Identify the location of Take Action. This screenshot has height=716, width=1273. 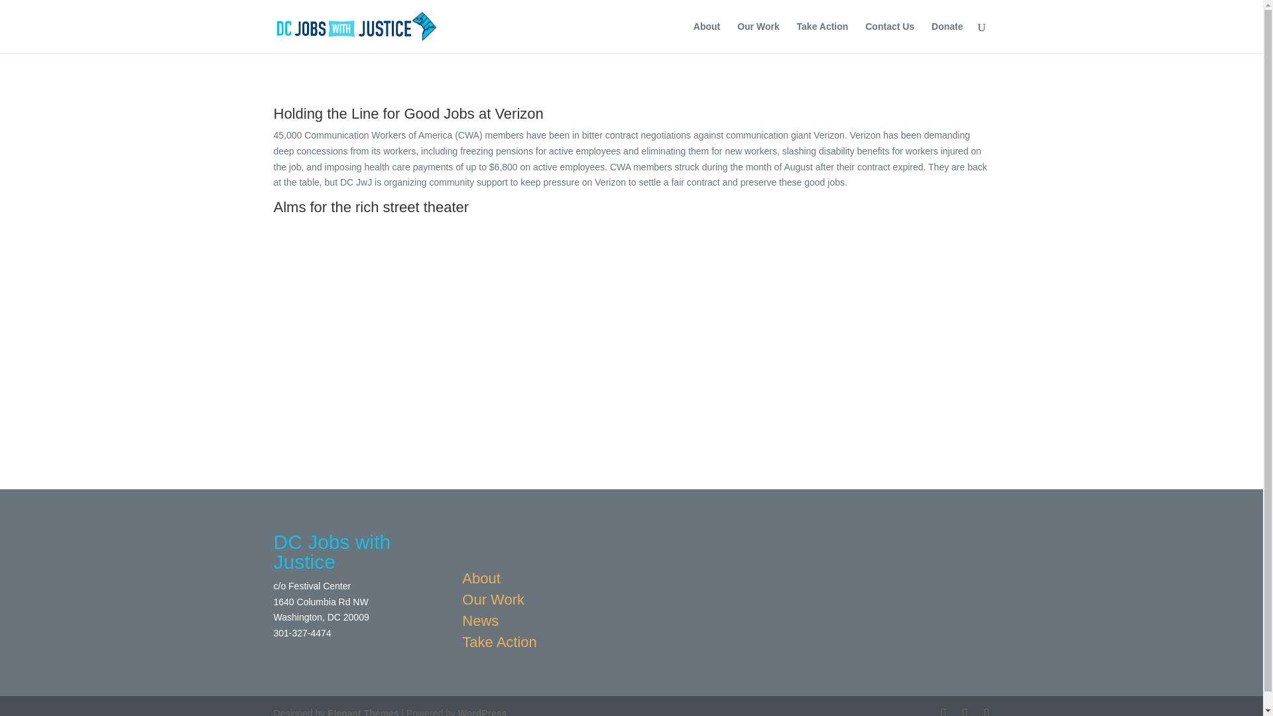
(822, 37).